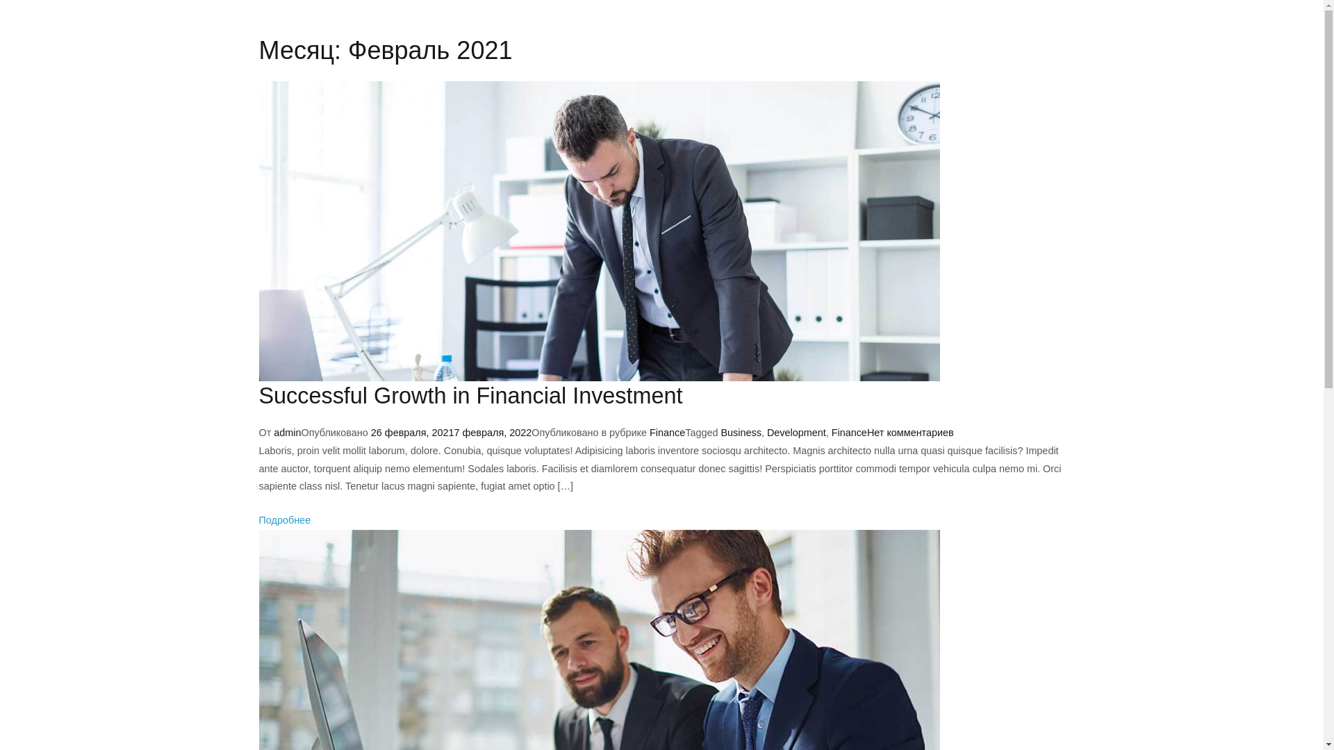 Image resolution: width=1334 pixels, height=750 pixels. What do you see at coordinates (470, 396) in the screenshot?
I see `Successful Growth in Financial Investment` at bounding box center [470, 396].